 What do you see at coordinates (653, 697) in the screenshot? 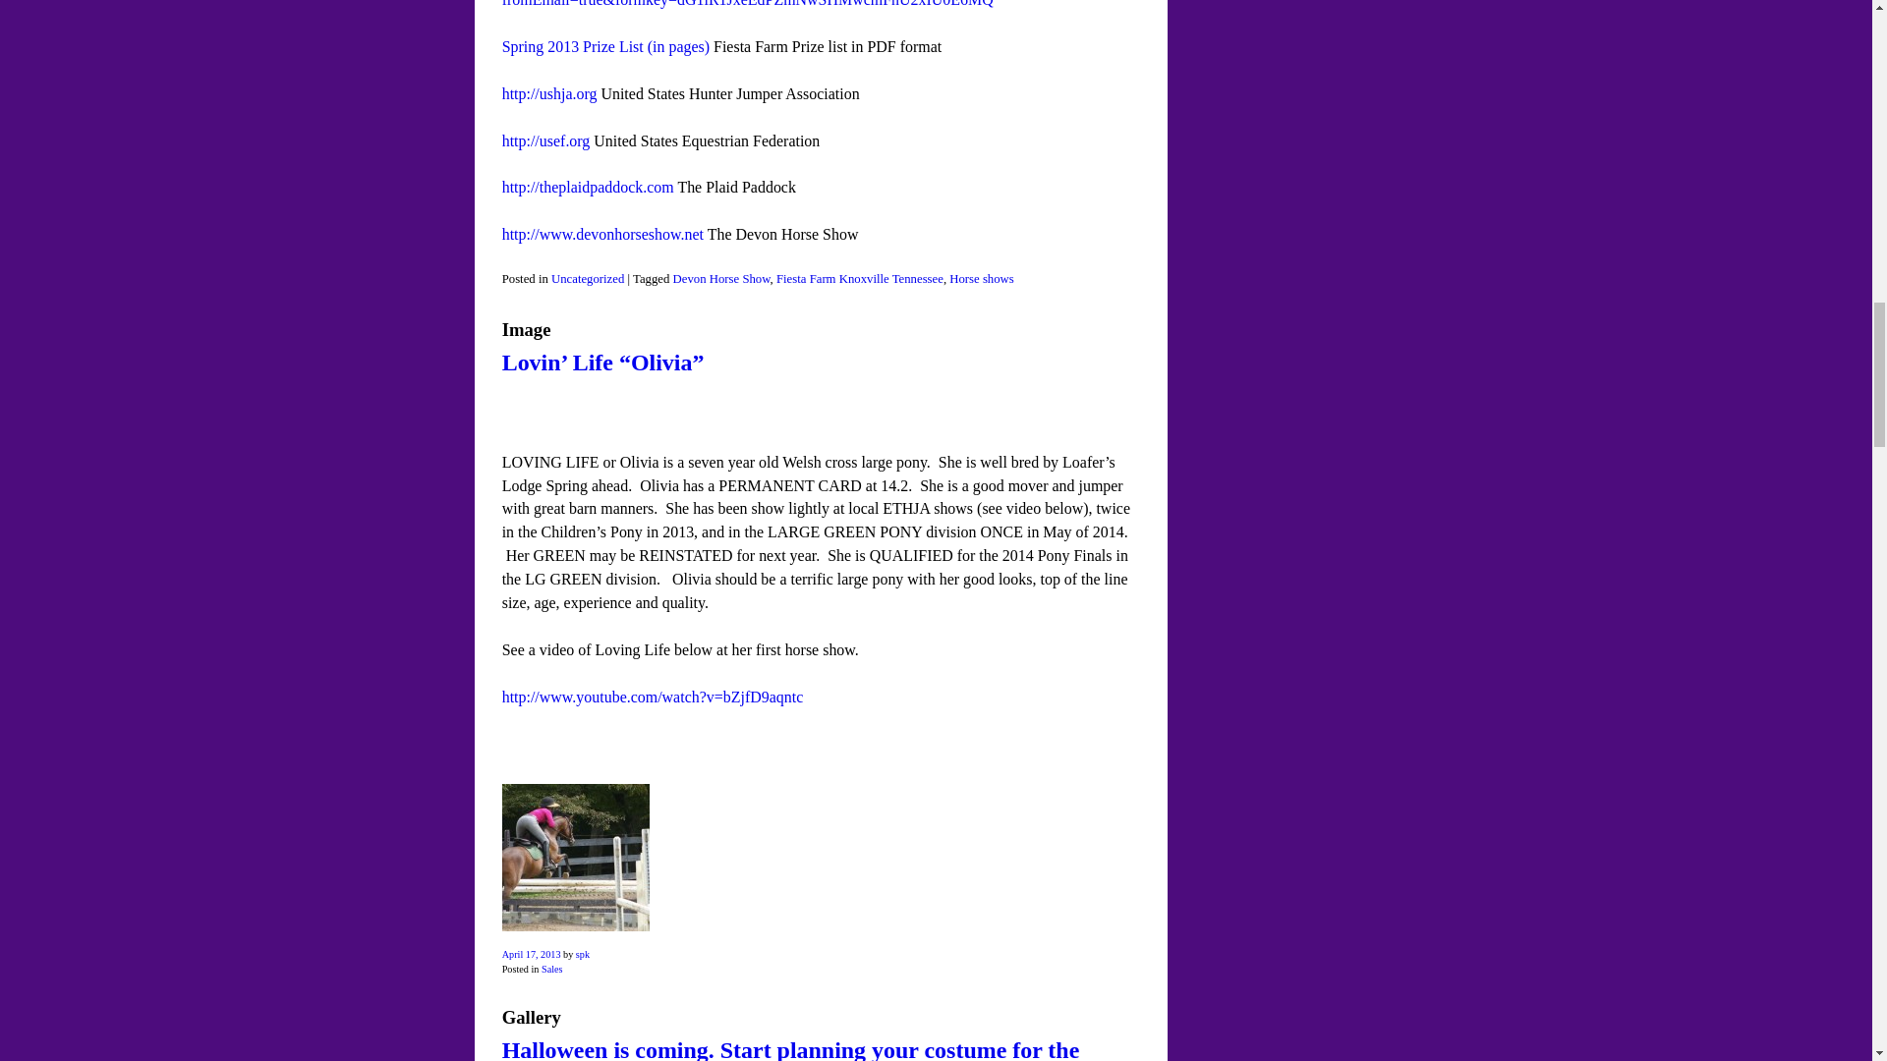
I see `Ponies for sale` at bounding box center [653, 697].